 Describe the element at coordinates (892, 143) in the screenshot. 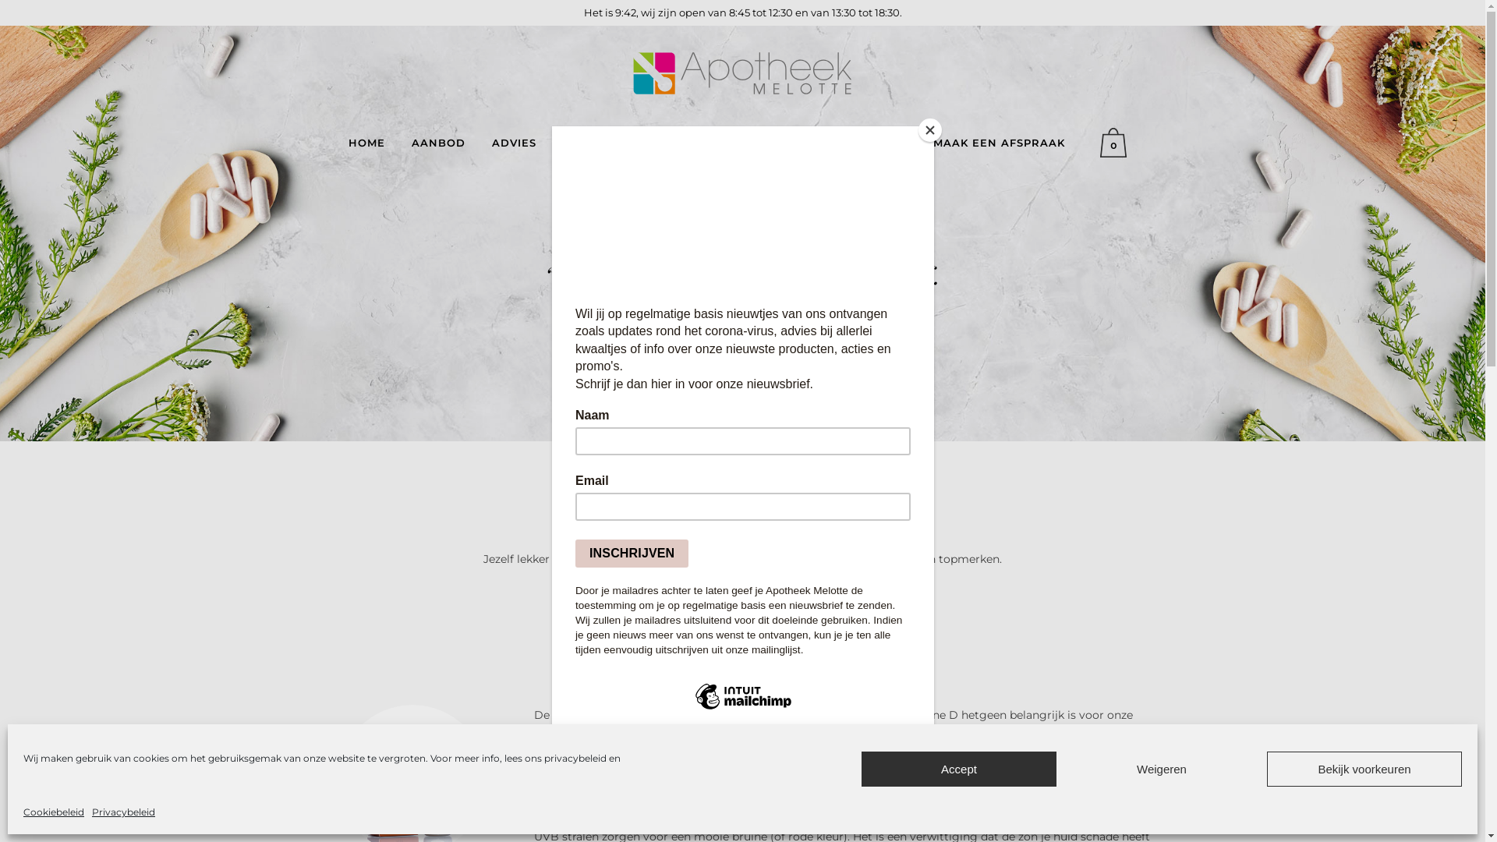

I see `INFO` at that location.